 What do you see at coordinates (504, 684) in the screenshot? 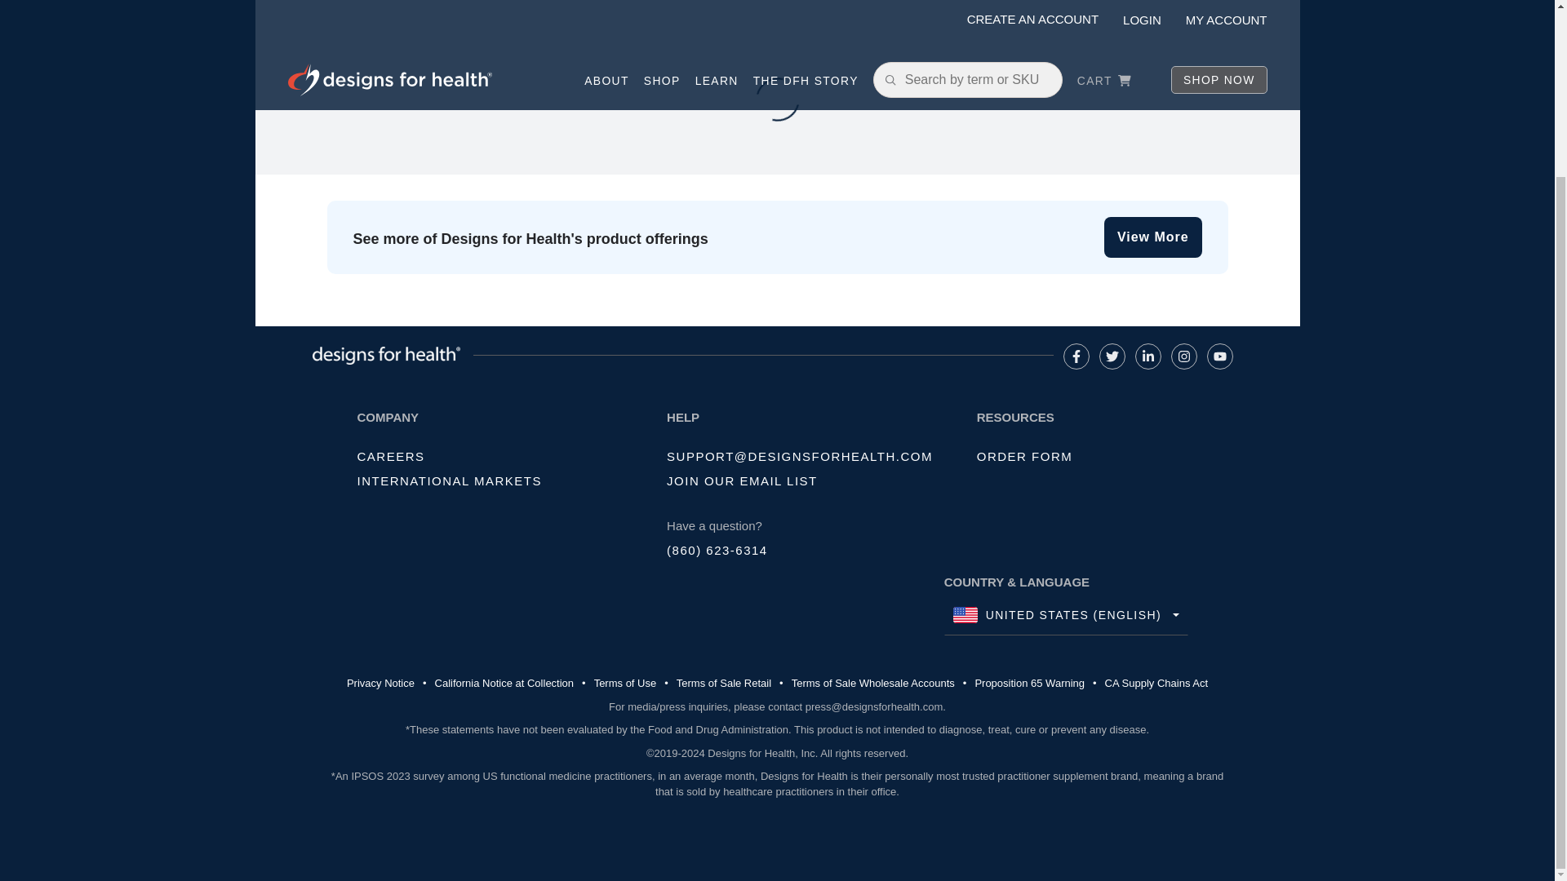
I see `California Notice at Collection` at bounding box center [504, 684].